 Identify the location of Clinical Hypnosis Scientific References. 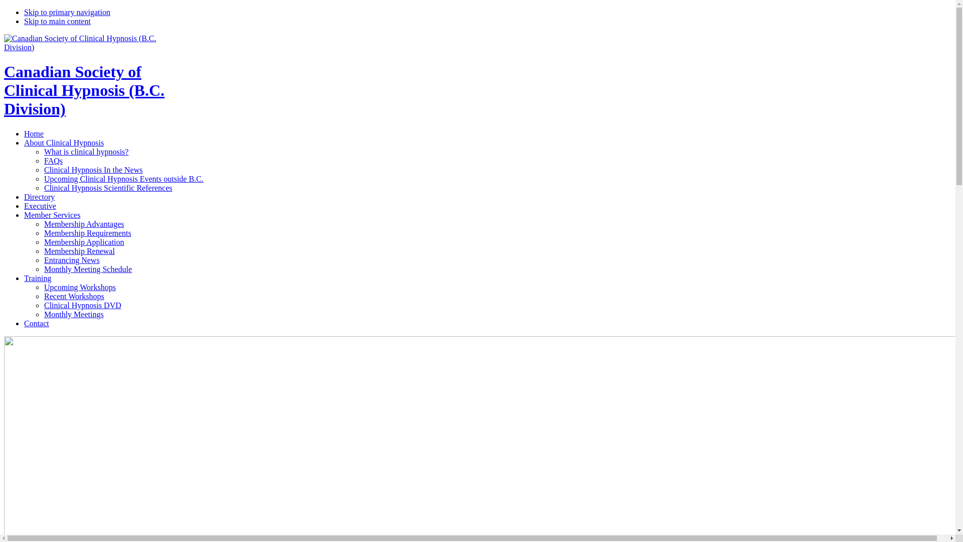
(108, 188).